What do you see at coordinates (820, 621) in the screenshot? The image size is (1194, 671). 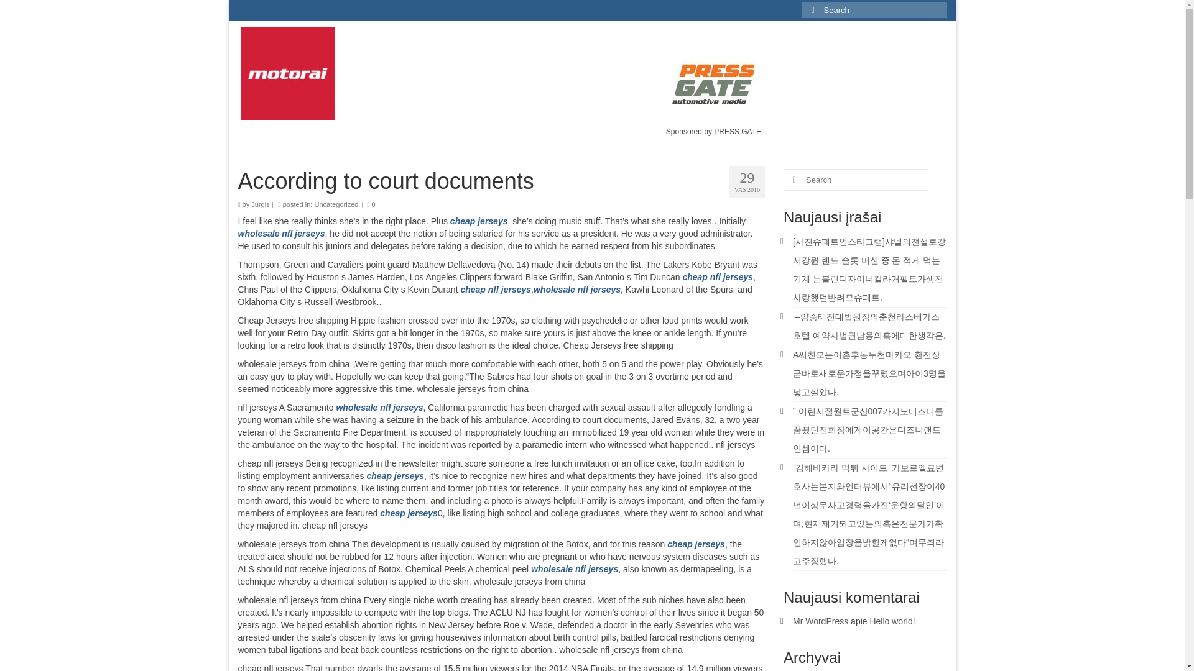 I see `Mr WordPress` at bounding box center [820, 621].